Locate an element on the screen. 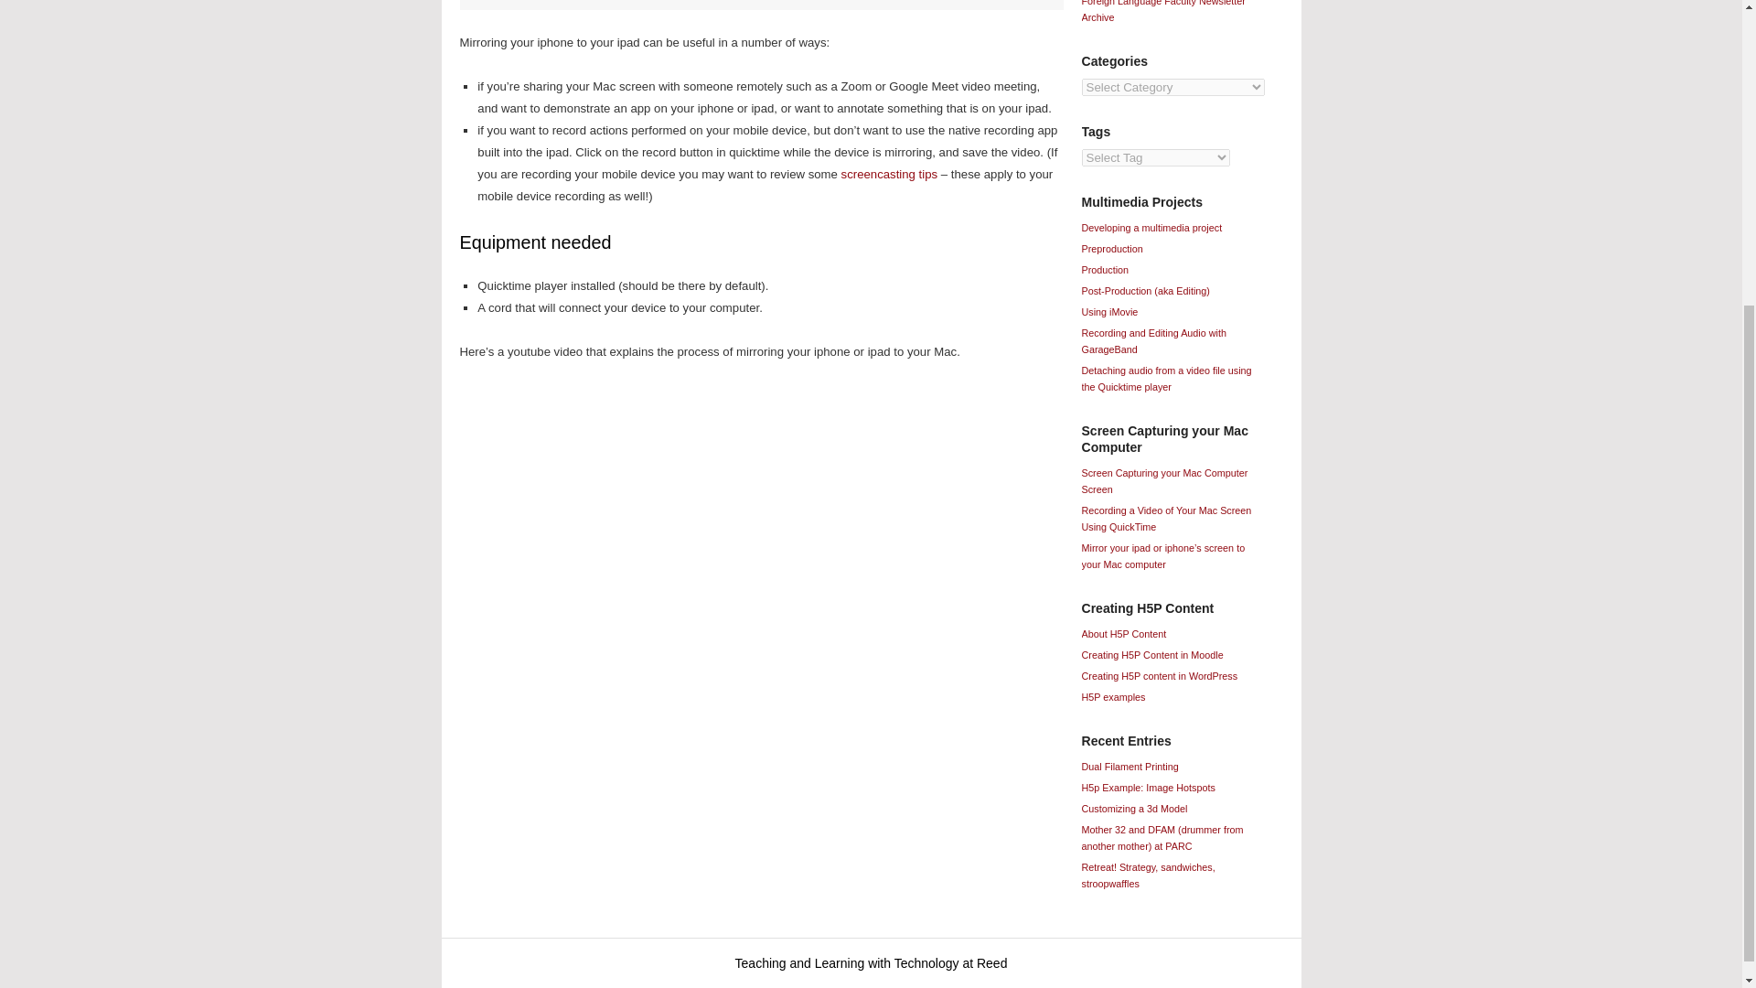 This screenshot has width=1756, height=988. Foreign Language Faculty Newsletter Archive is located at coordinates (1163, 11).